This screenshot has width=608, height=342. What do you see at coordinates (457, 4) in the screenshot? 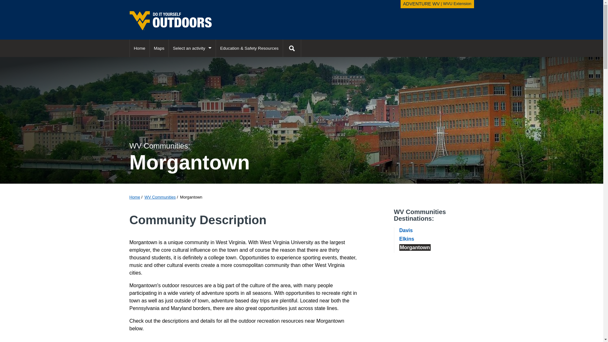
I see `Morgantown` at bounding box center [457, 4].